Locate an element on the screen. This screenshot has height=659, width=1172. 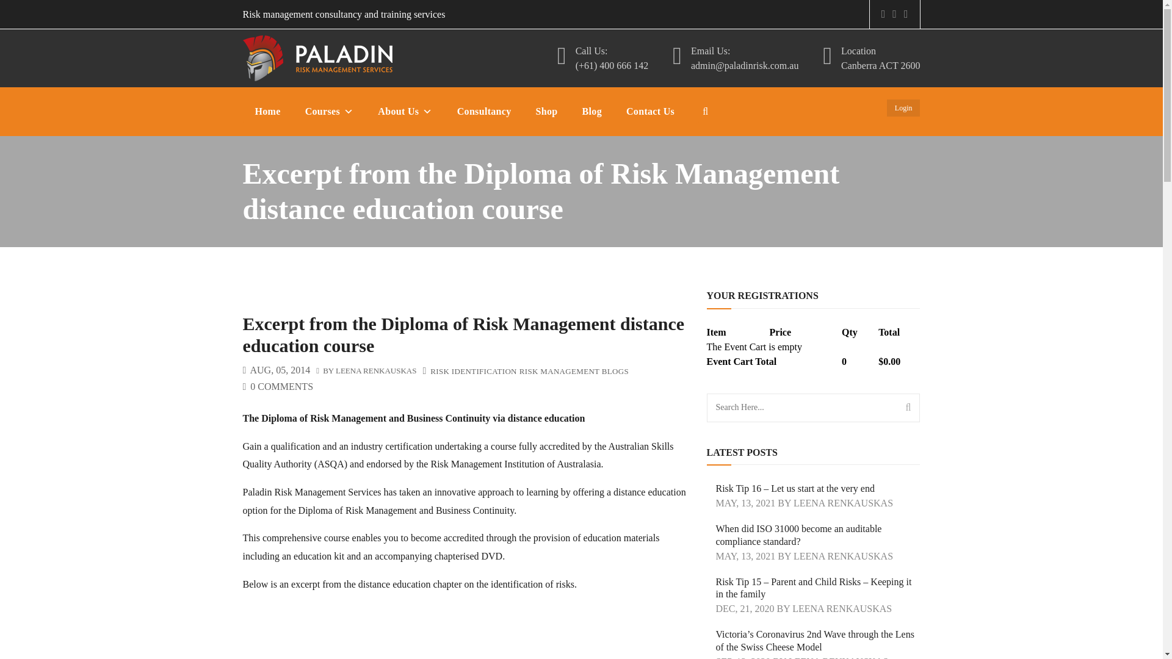
About Us is located at coordinates (405, 112).